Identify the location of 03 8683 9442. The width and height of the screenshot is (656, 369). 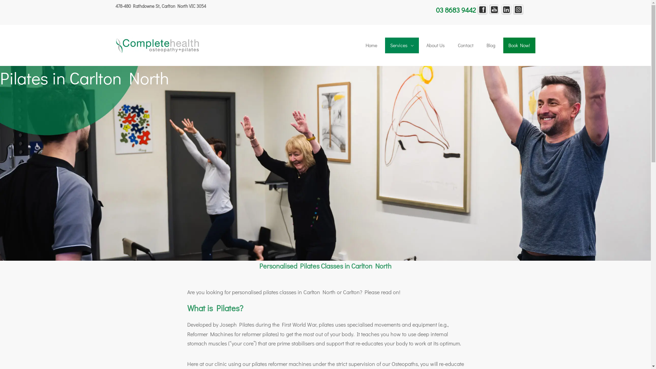
(456, 10).